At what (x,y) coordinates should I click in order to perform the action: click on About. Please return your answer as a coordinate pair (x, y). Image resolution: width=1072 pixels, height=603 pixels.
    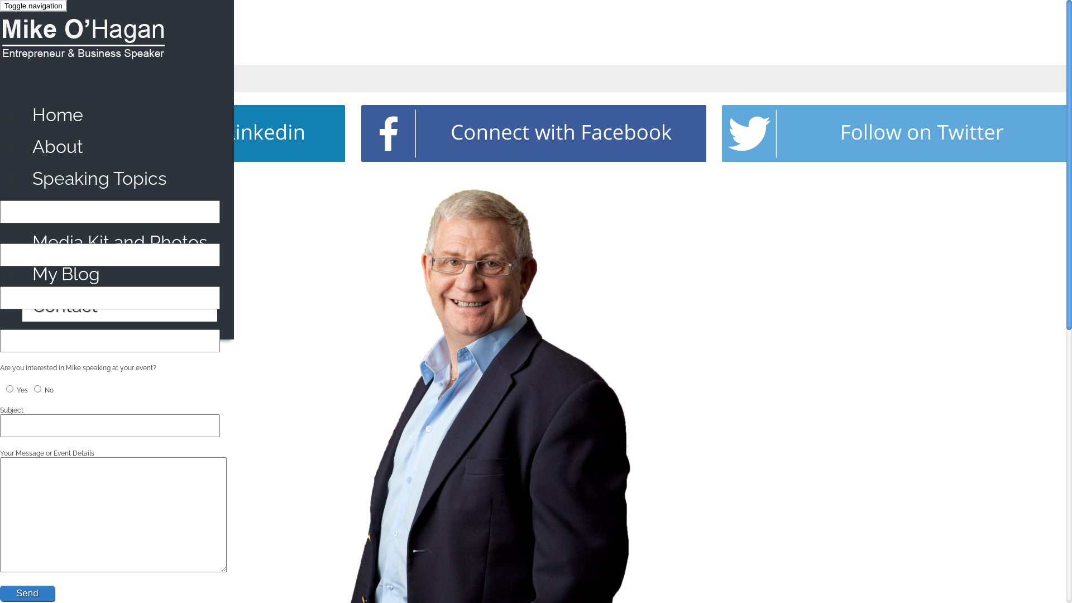
    Looking at the image, I should click on (119, 146).